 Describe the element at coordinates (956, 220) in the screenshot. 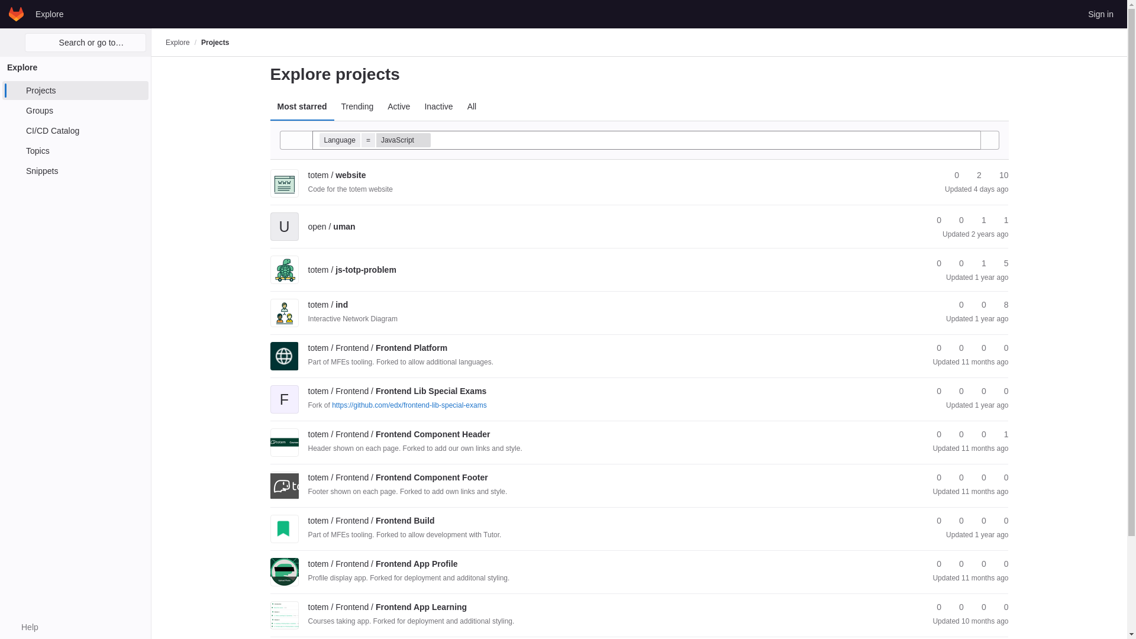

I see `Forks` at that location.